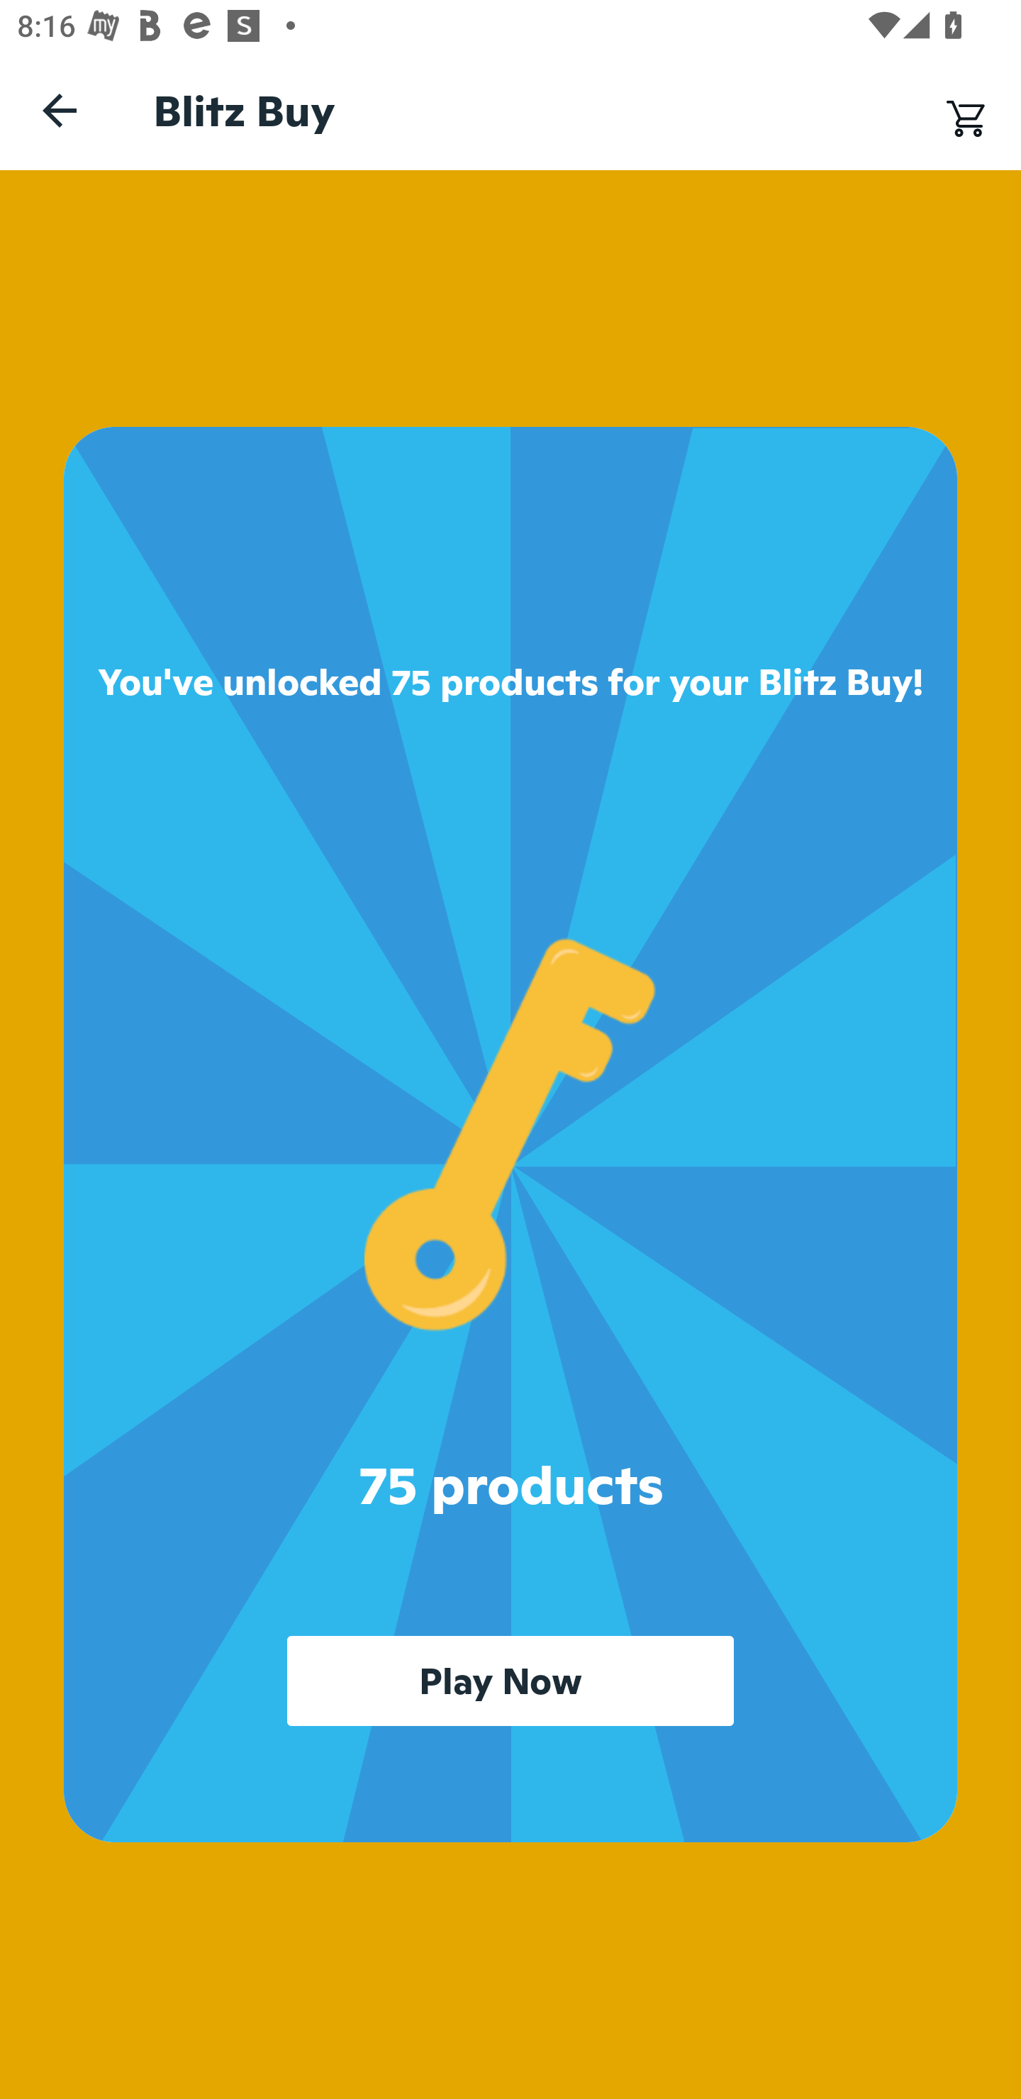 This screenshot has height=2099, width=1021. Describe the element at coordinates (60, 110) in the screenshot. I see `Navigate up` at that location.